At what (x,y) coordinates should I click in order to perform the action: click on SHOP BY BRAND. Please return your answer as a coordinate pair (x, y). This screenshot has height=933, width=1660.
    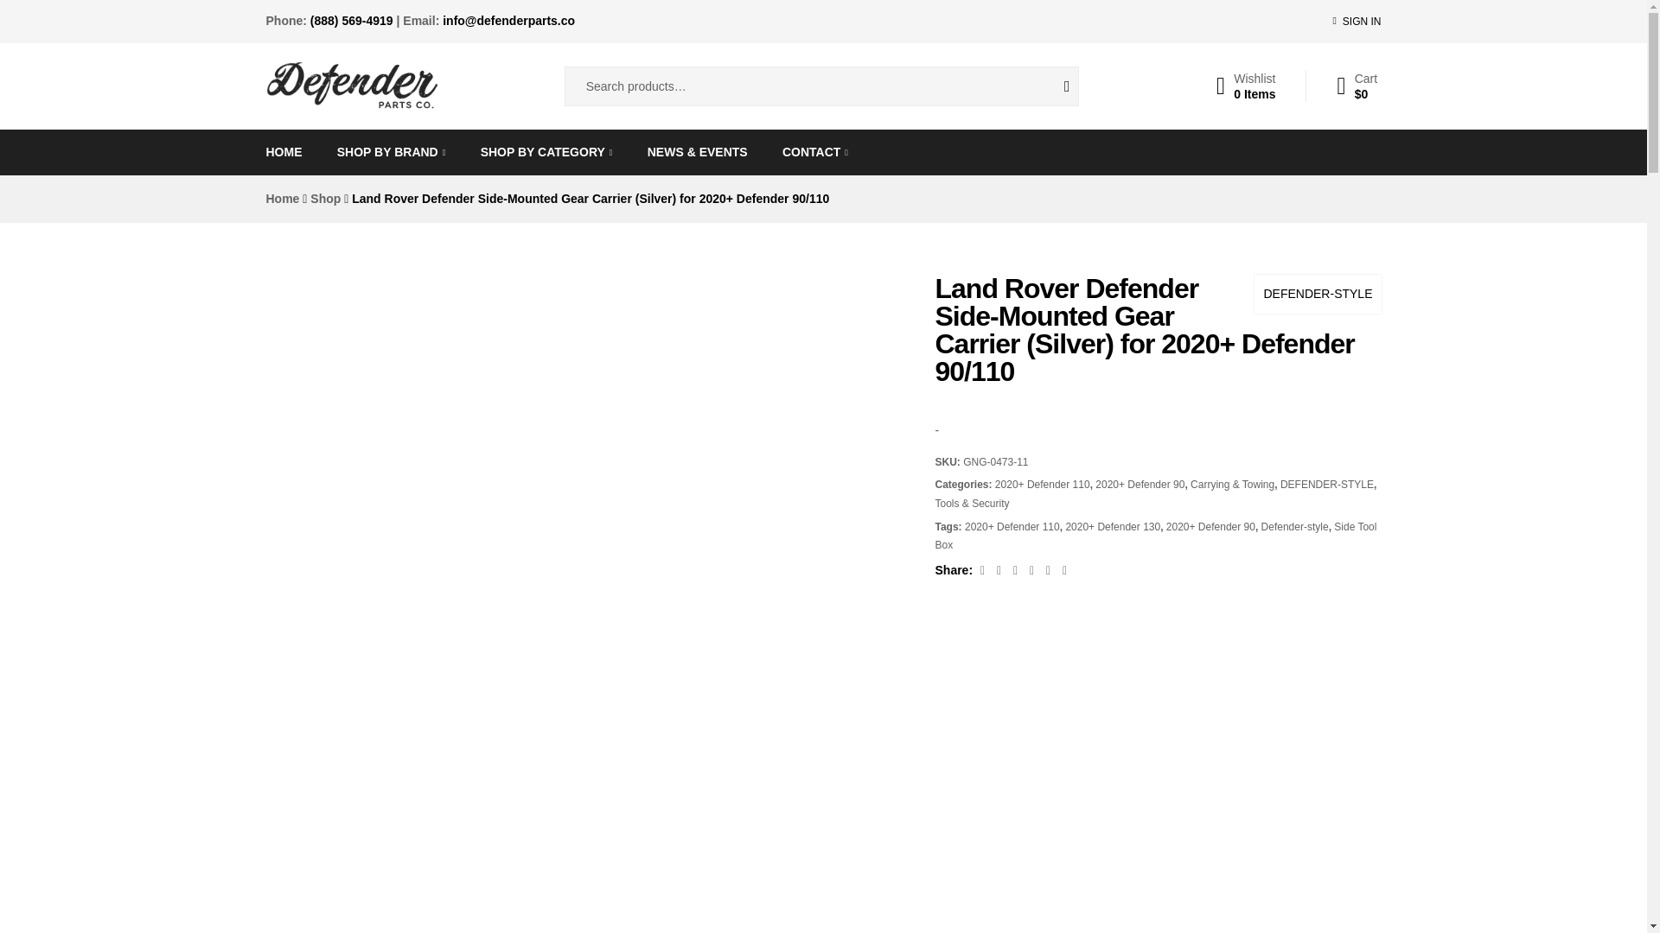
    Looking at the image, I should click on (1247, 86).